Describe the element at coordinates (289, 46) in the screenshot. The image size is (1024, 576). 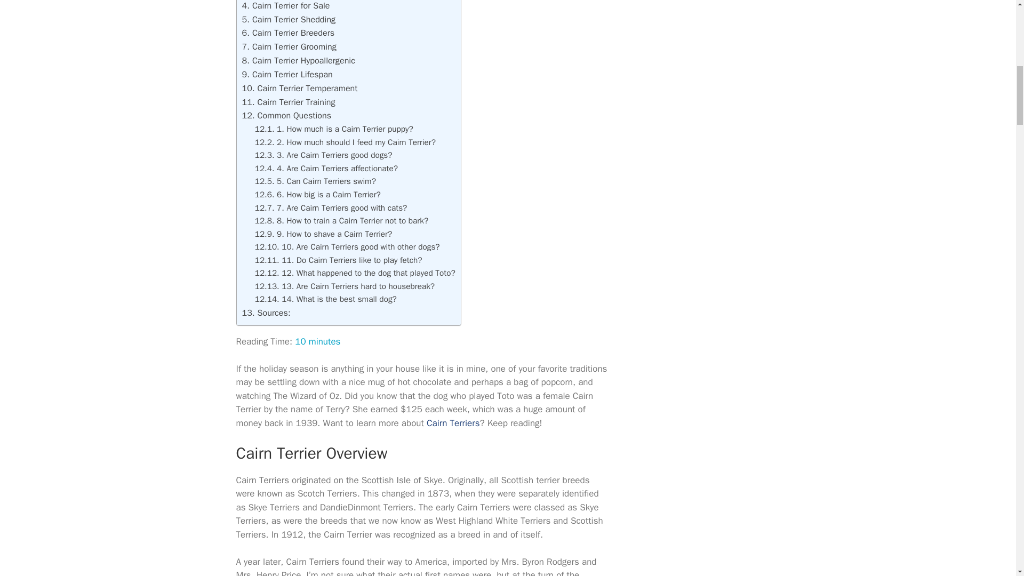
I see `Cairn Terrier Grooming` at that location.